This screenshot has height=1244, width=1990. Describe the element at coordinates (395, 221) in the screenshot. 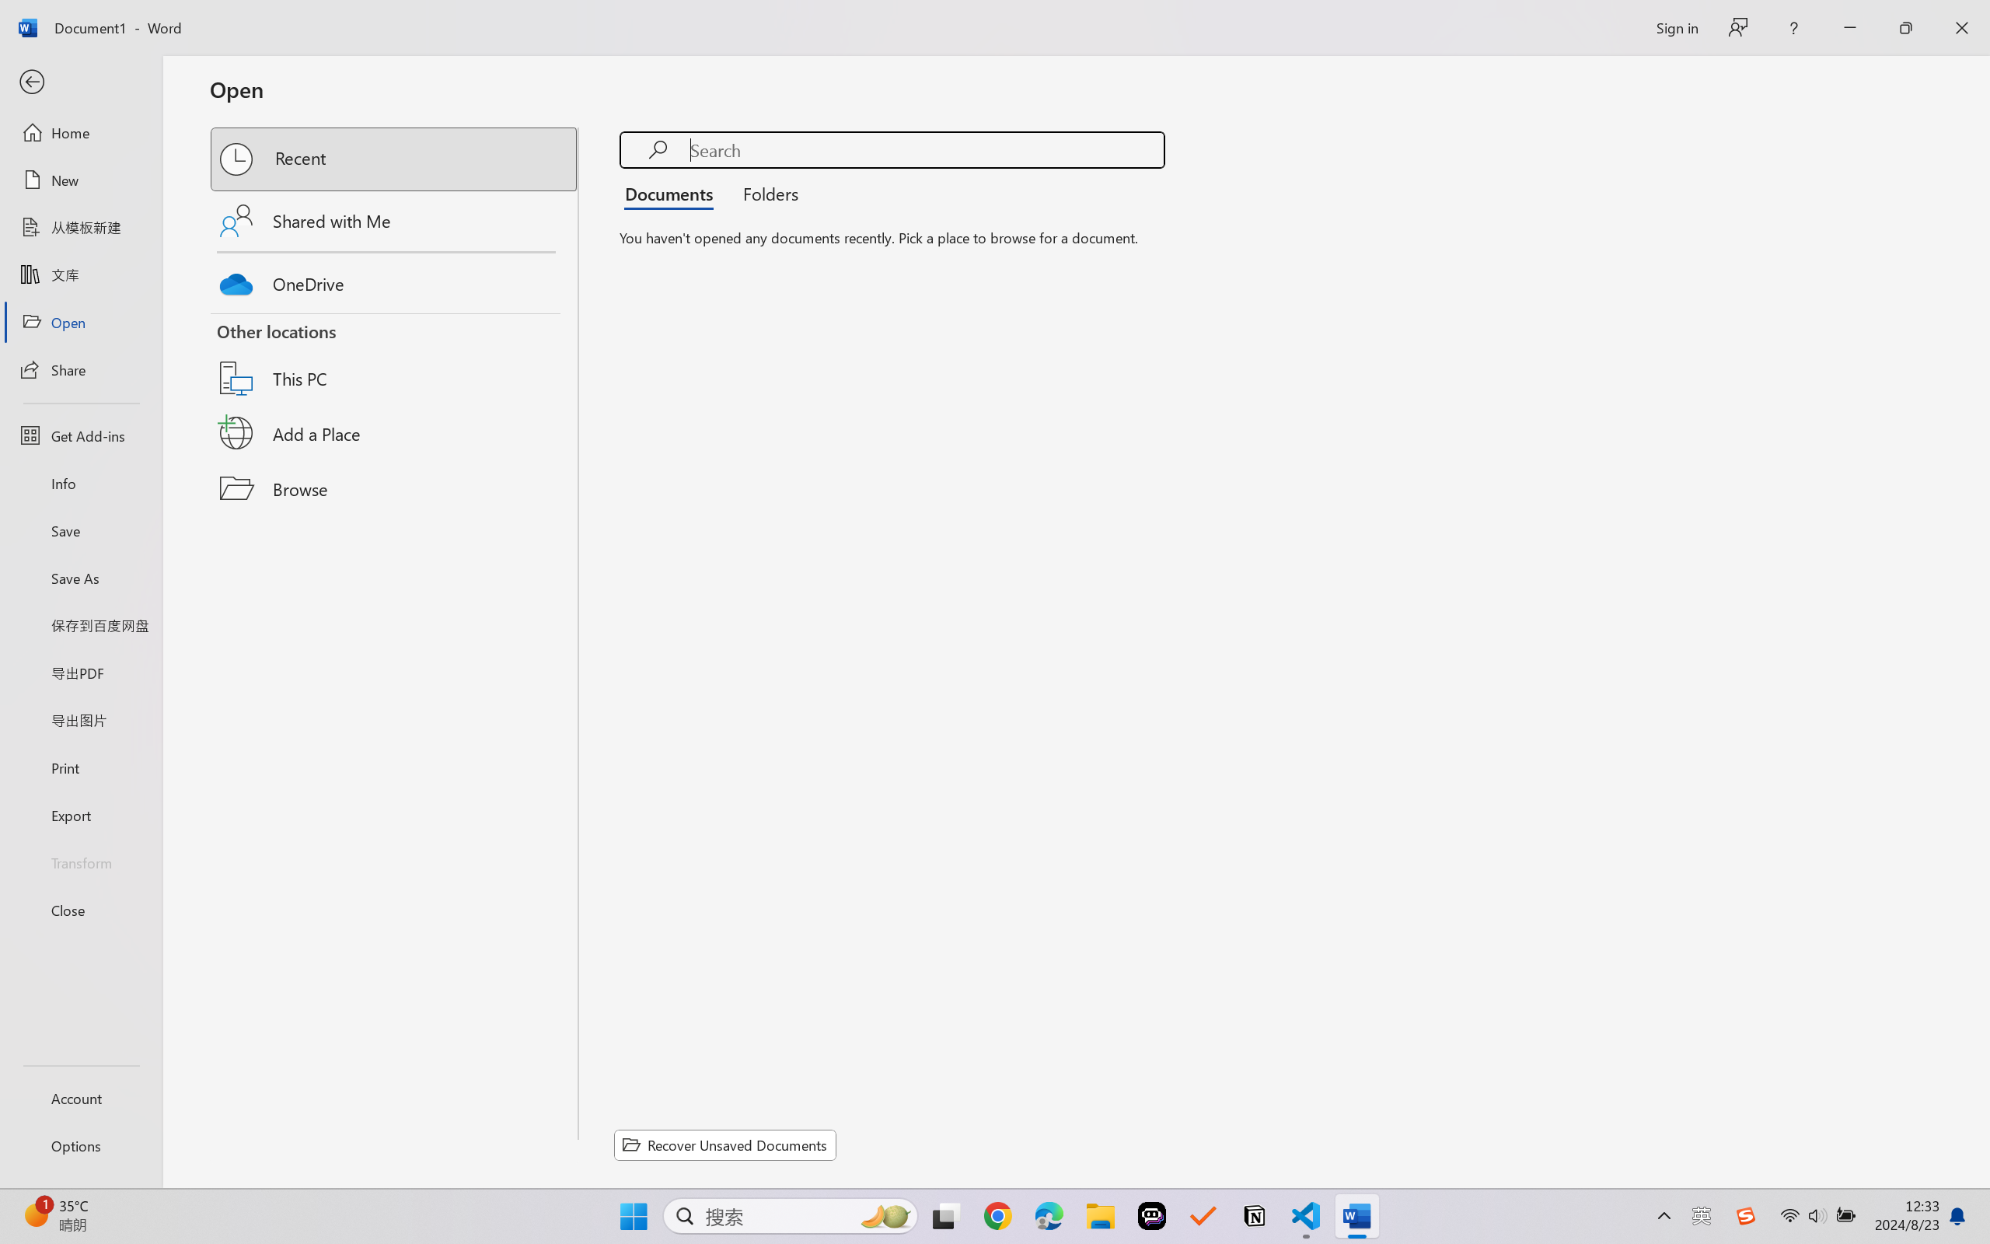

I see `Shared with Me` at that location.